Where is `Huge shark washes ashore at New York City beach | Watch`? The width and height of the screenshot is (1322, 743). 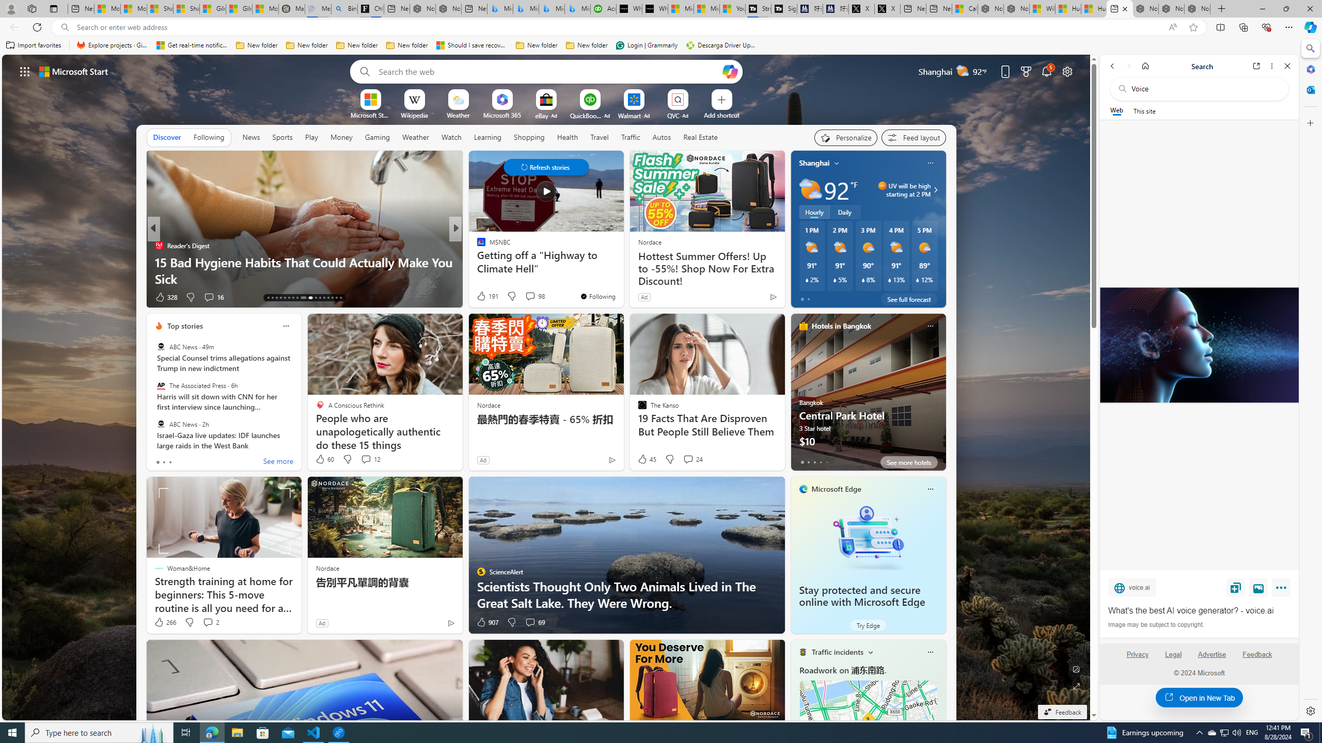 Huge shark washes ashore at New York City beach | Watch is located at coordinates (1094, 9).